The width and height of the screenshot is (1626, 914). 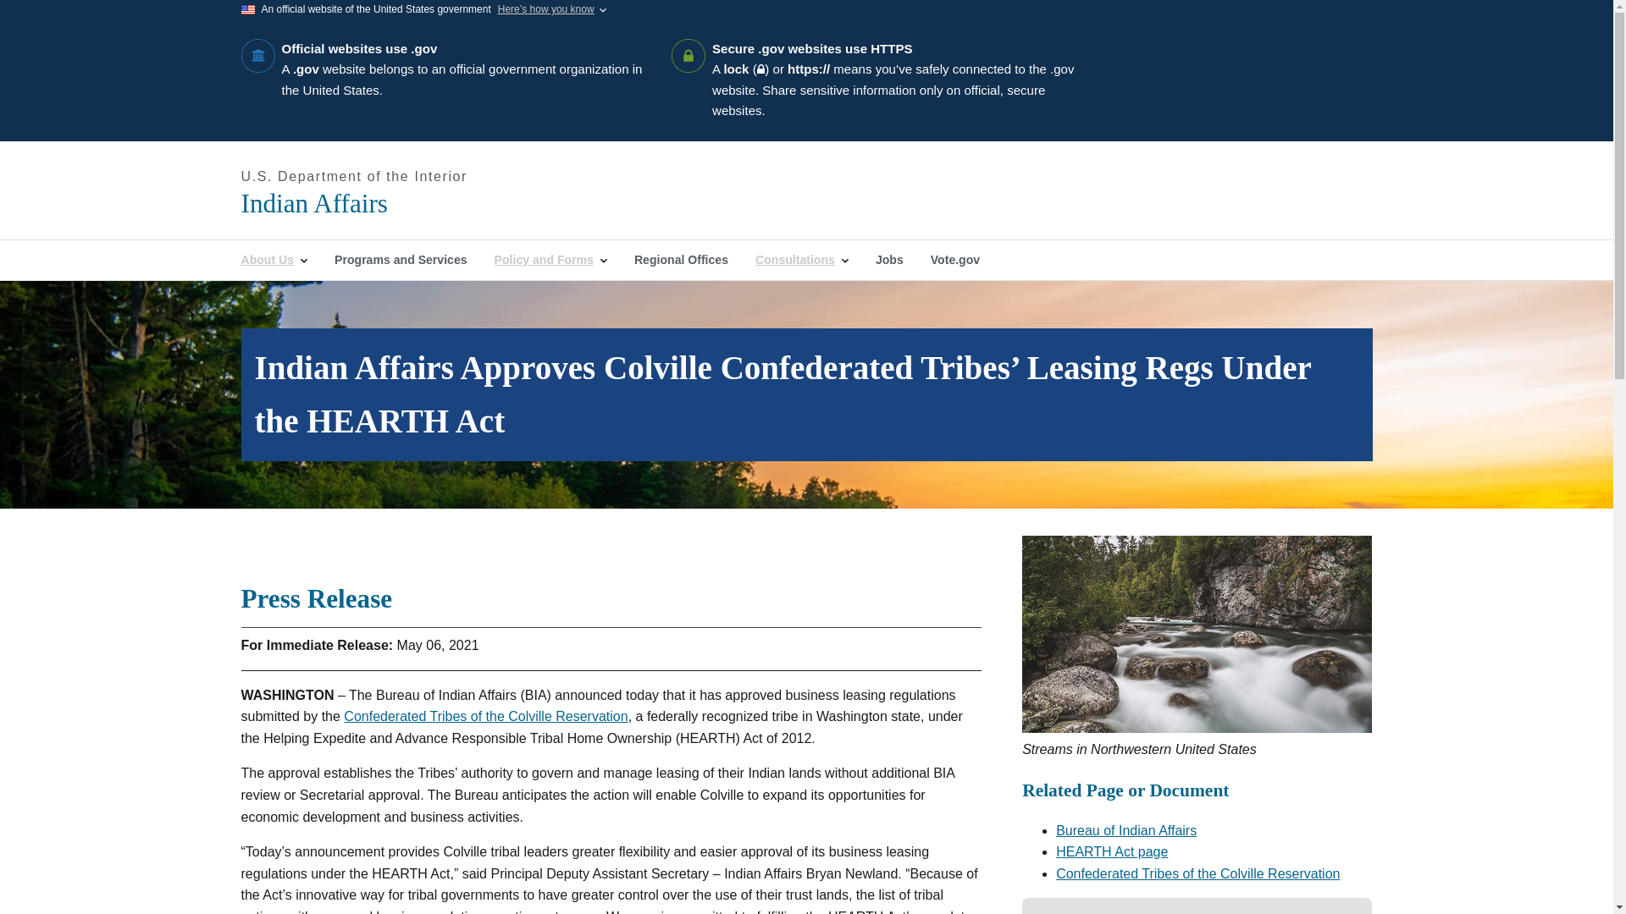 What do you see at coordinates (1197, 633) in the screenshot?
I see `Streams in Northwestern United States` at bounding box center [1197, 633].